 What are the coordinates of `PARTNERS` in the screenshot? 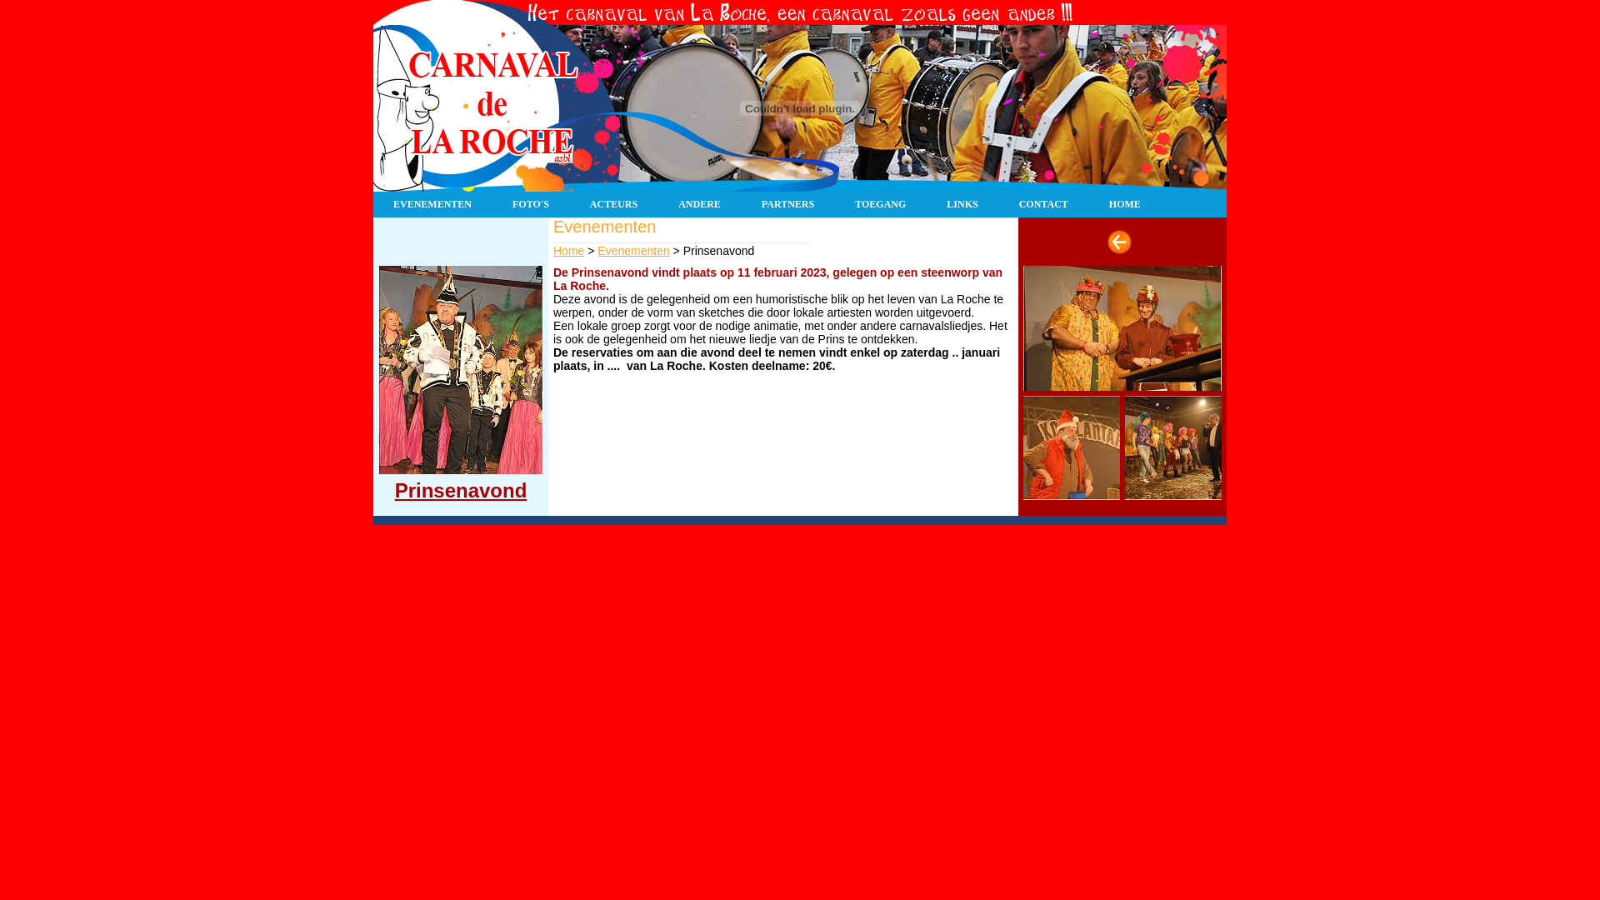 It's located at (788, 205).